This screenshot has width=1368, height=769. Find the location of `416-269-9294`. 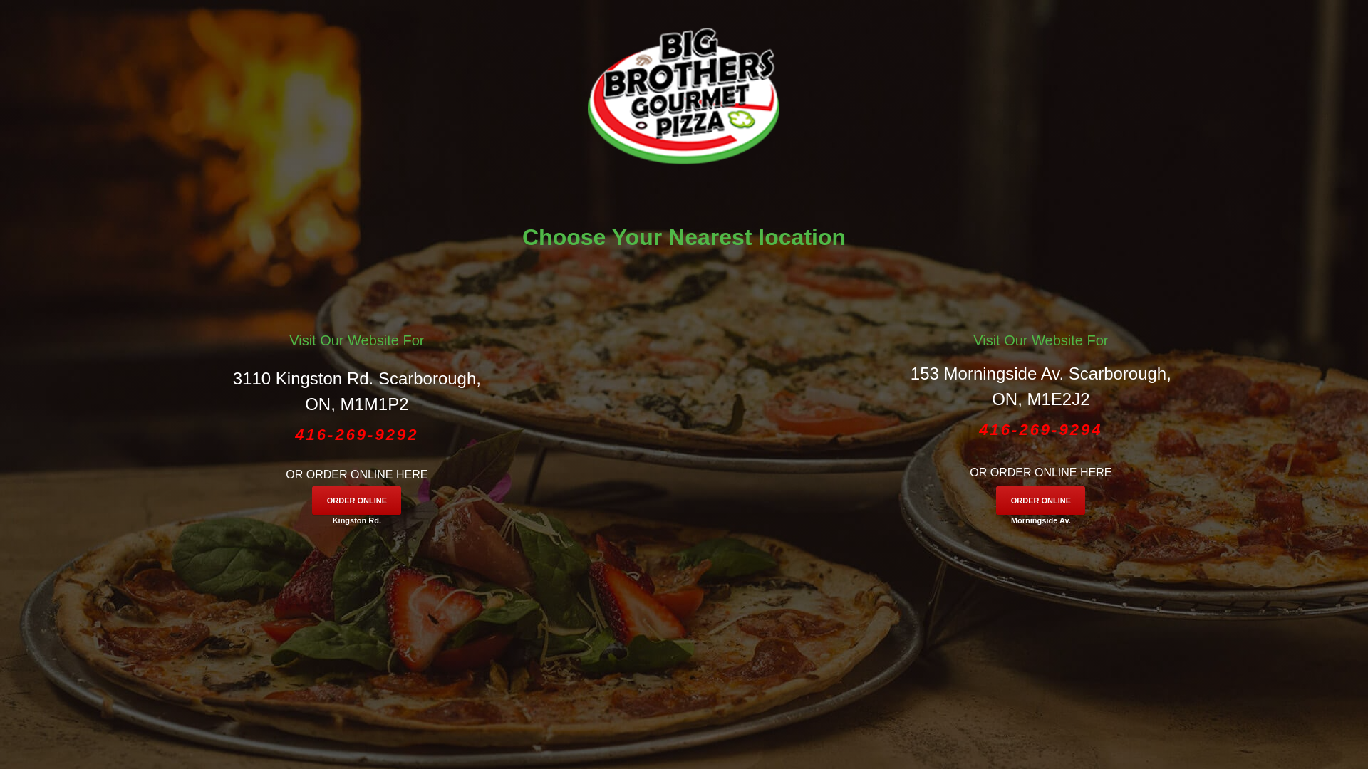

416-269-9294 is located at coordinates (1041, 430).